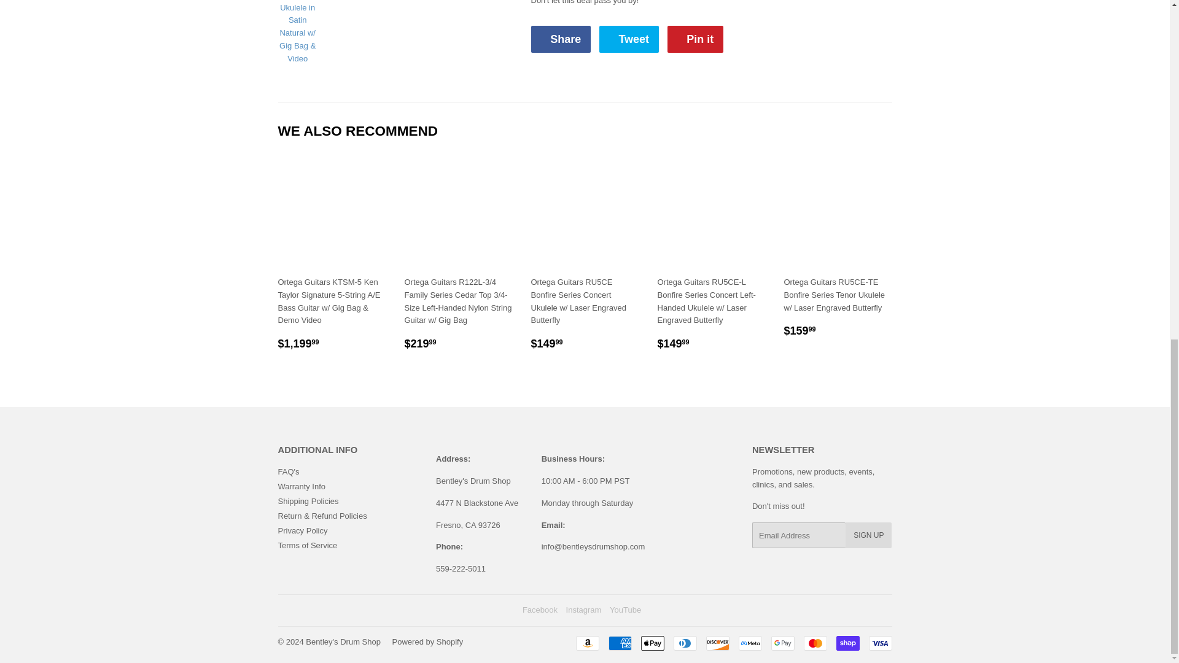 The height and width of the screenshot is (663, 1179). I want to click on Share on Facebook, so click(560, 39).